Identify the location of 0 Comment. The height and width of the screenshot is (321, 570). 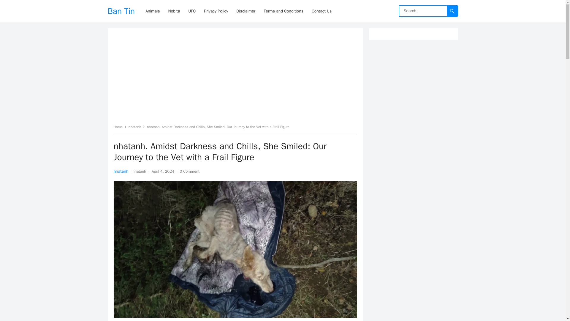
(190, 171).